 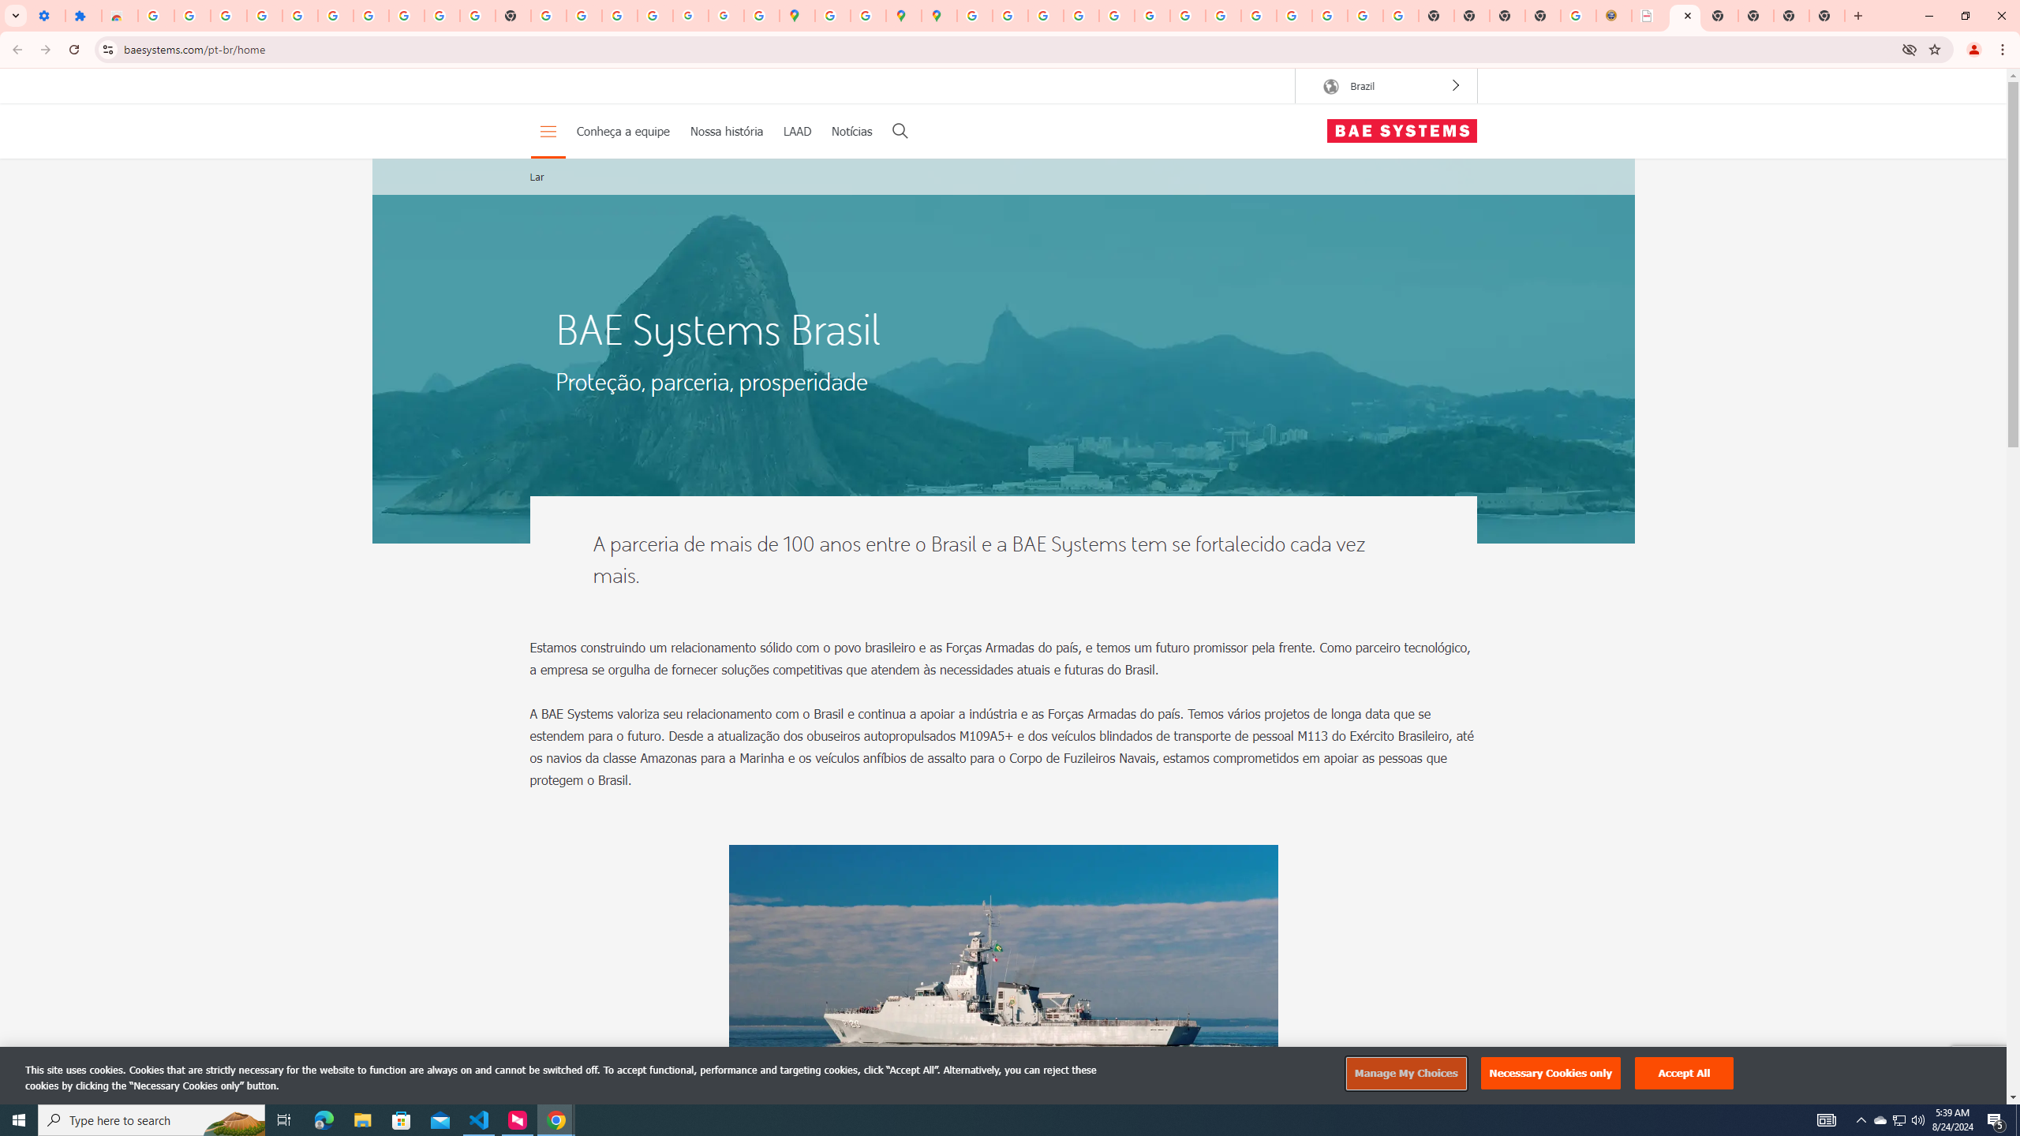 I want to click on New Tab, so click(x=1543, y=16).